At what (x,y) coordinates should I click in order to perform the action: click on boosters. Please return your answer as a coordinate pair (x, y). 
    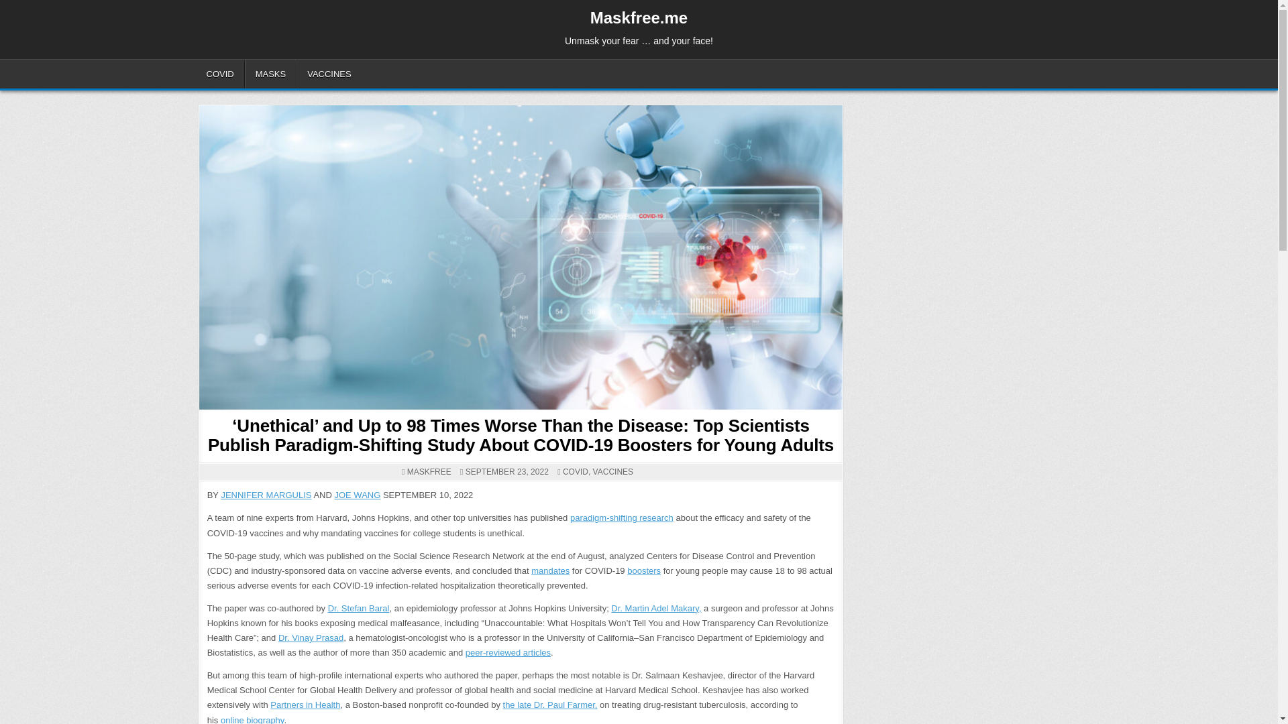
    Looking at the image, I should click on (644, 570).